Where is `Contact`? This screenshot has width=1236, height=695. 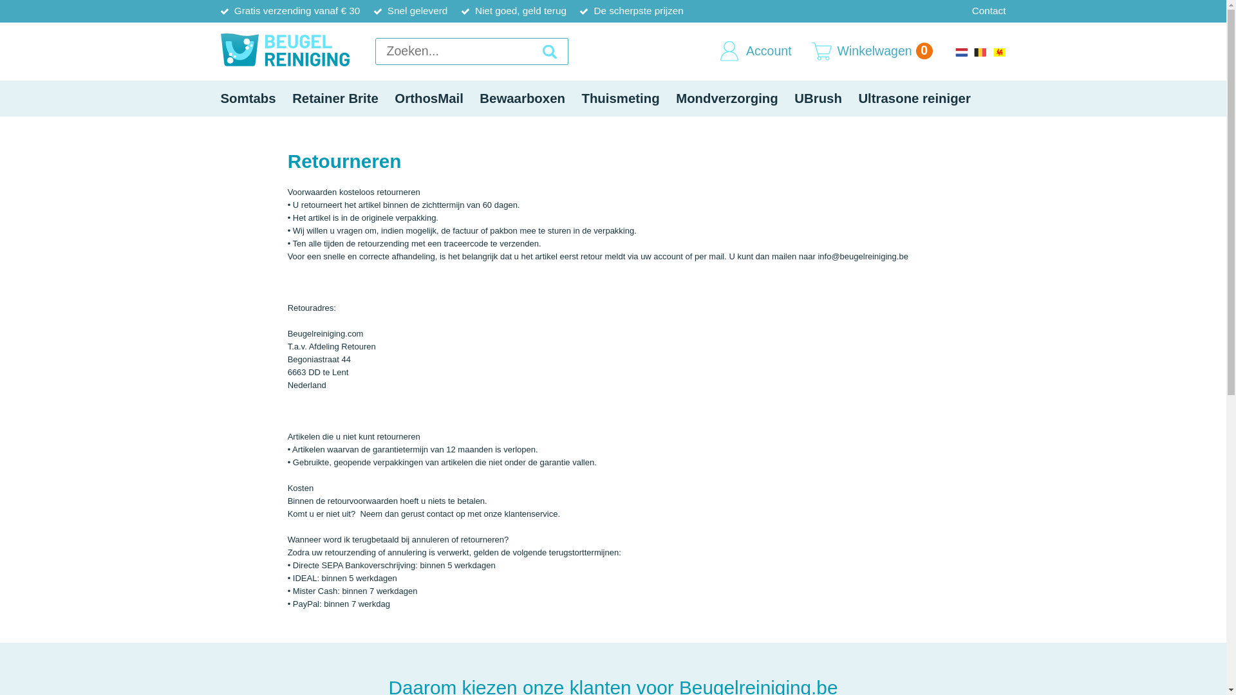
Contact is located at coordinates (989, 12).